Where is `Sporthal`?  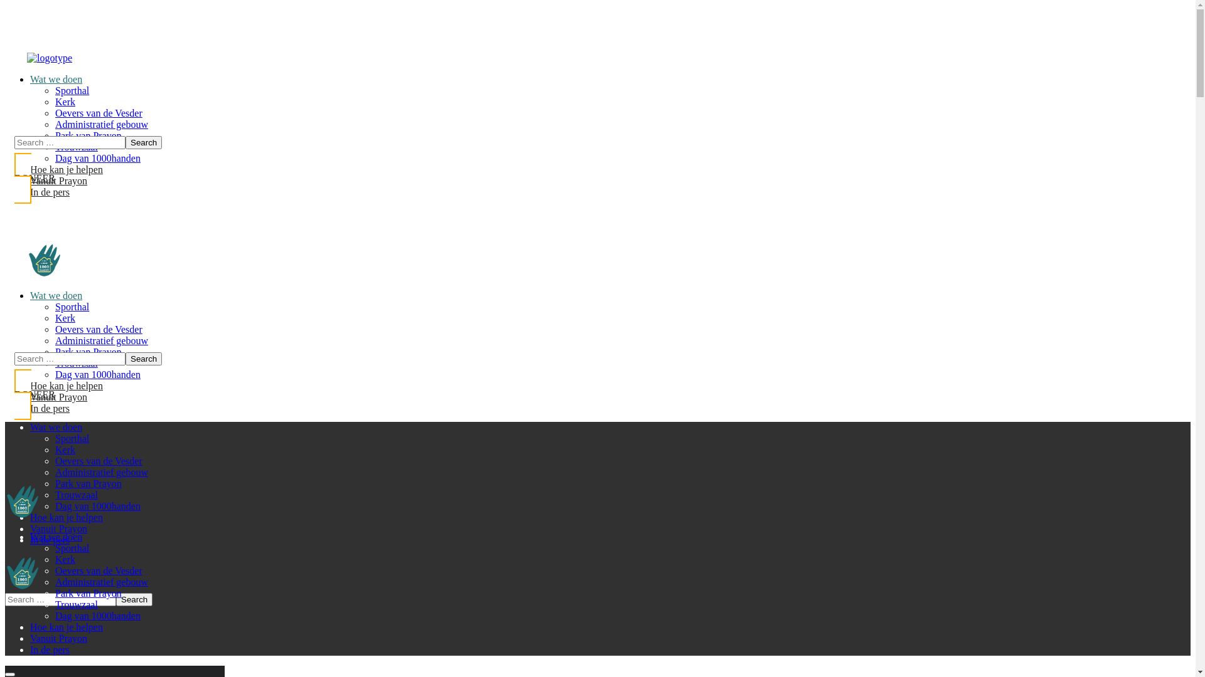
Sporthal is located at coordinates (72, 439).